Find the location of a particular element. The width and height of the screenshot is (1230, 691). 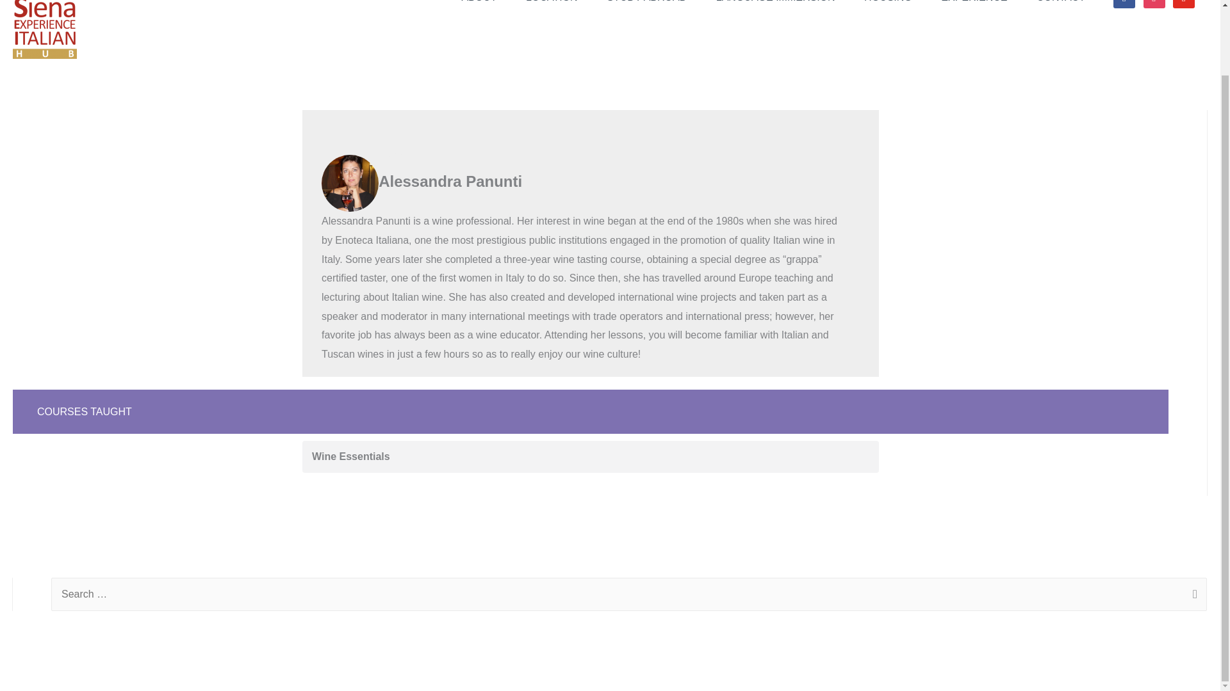

facebook is located at coordinates (1124, 4).